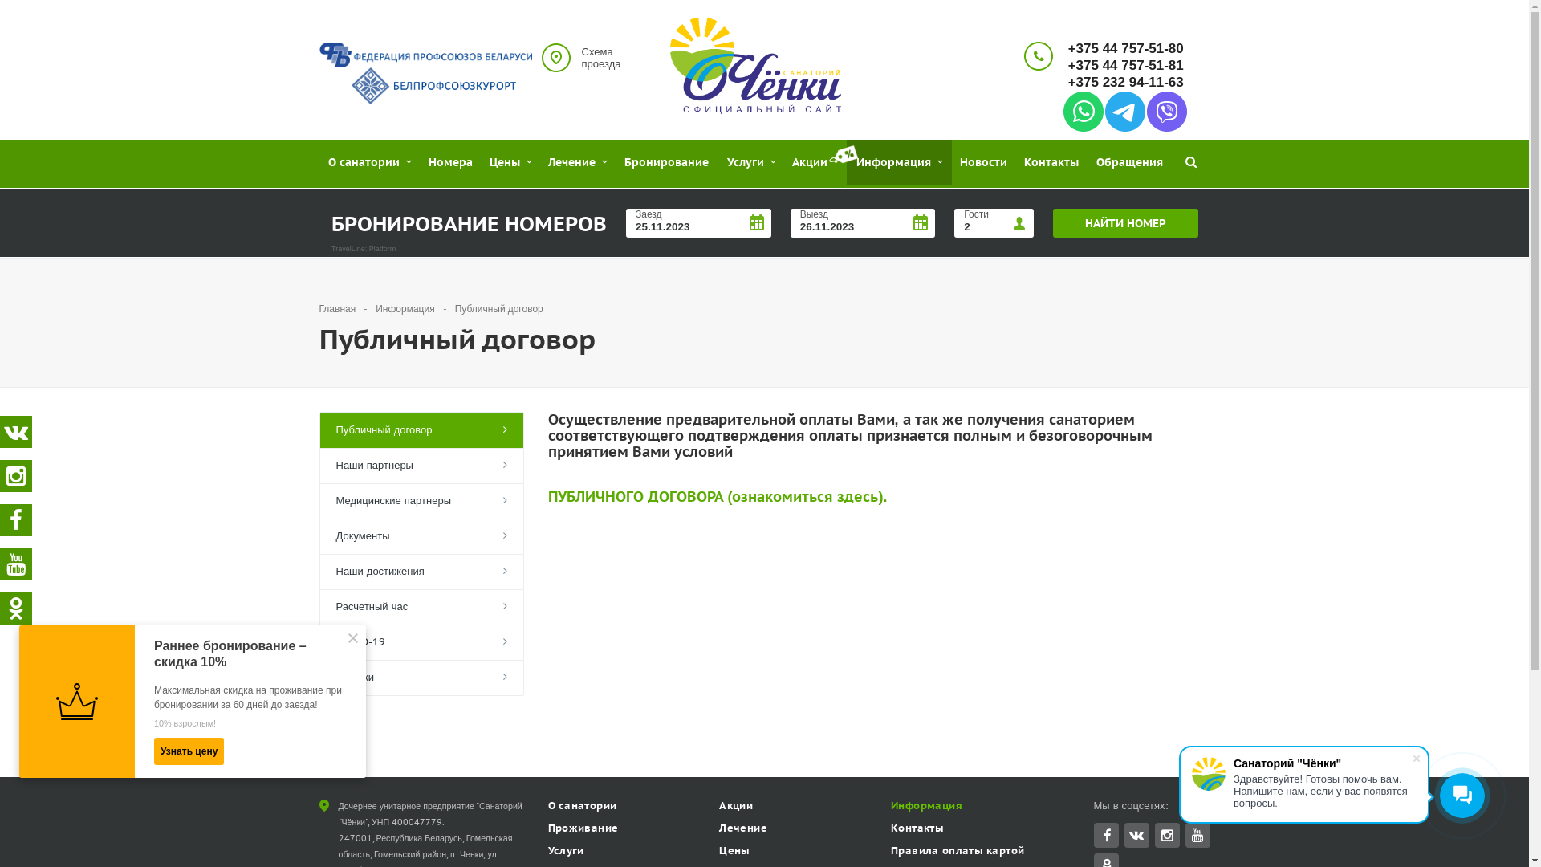 Image resolution: width=1541 pixels, height=867 pixels. What do you see at coordinates (433, 86) in the screenshot?
I see `bpk.png` at bounding box center [433, 86].